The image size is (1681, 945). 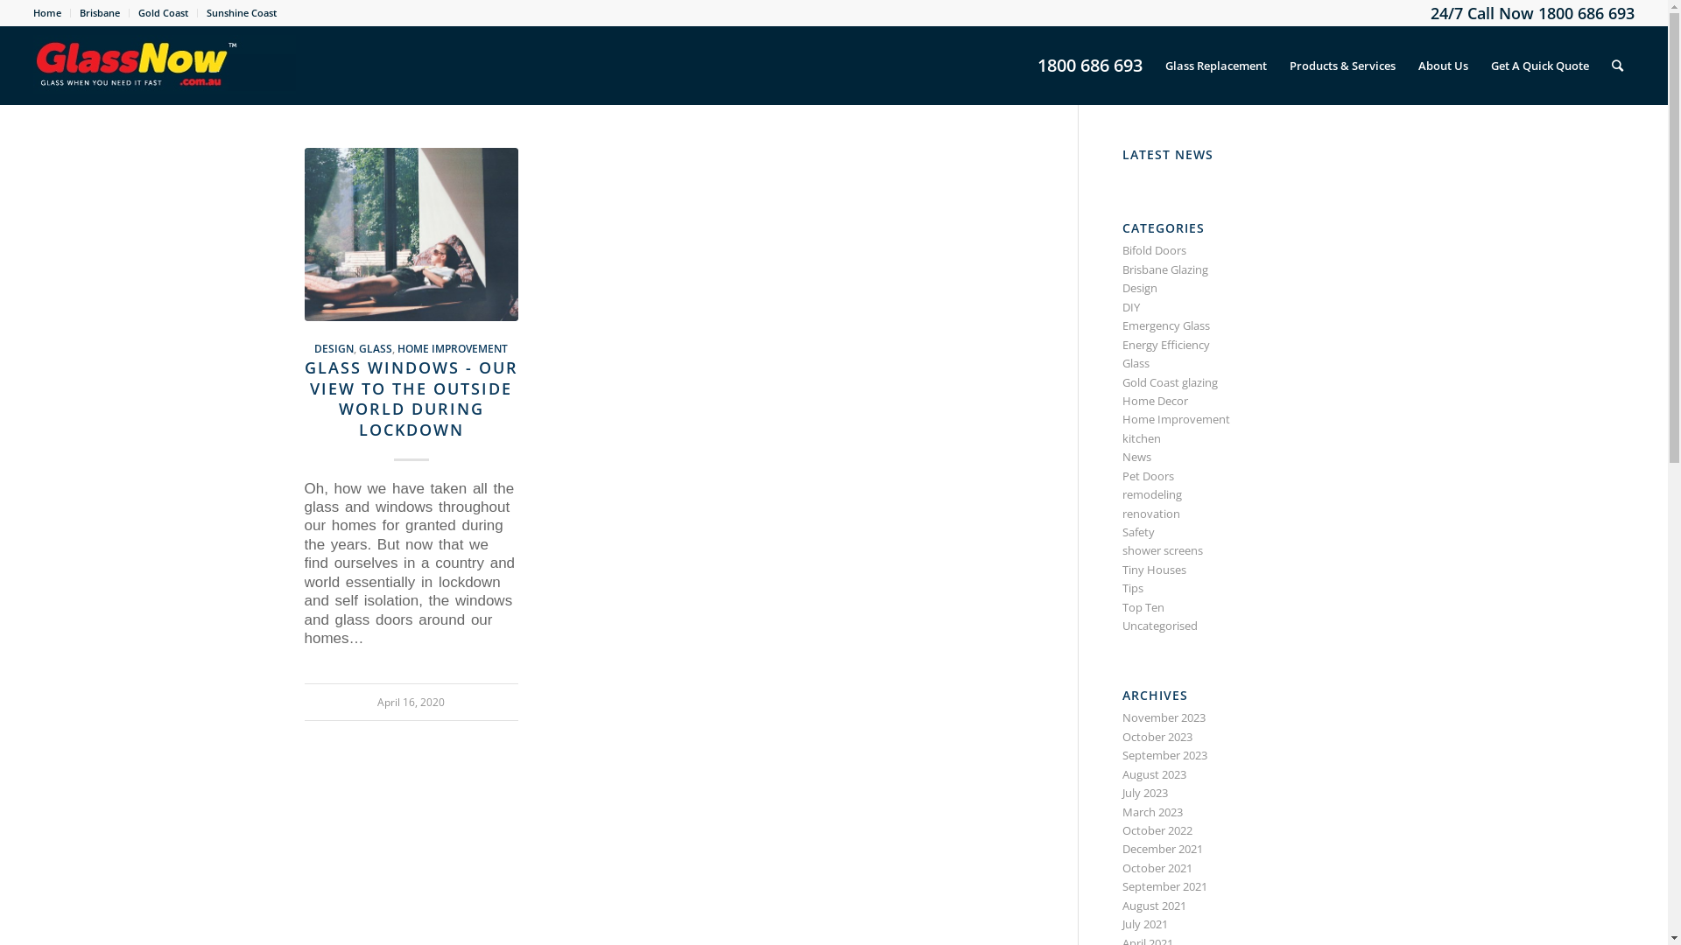 I want to click on October 2023, so click(x=1157, y=737).